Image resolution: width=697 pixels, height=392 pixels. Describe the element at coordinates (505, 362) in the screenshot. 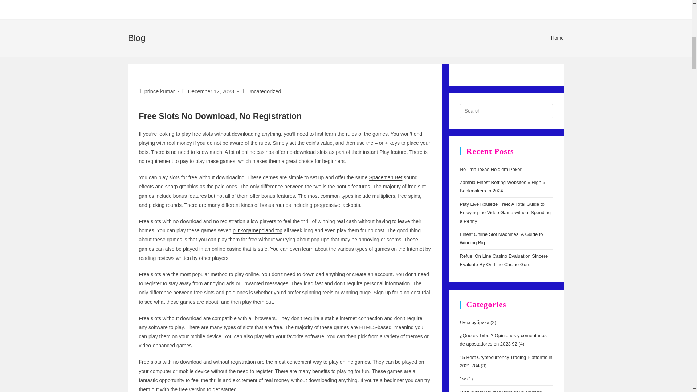

I see `15 Best Cryptocurrency Trading Platforms in 2021 784` at that location.